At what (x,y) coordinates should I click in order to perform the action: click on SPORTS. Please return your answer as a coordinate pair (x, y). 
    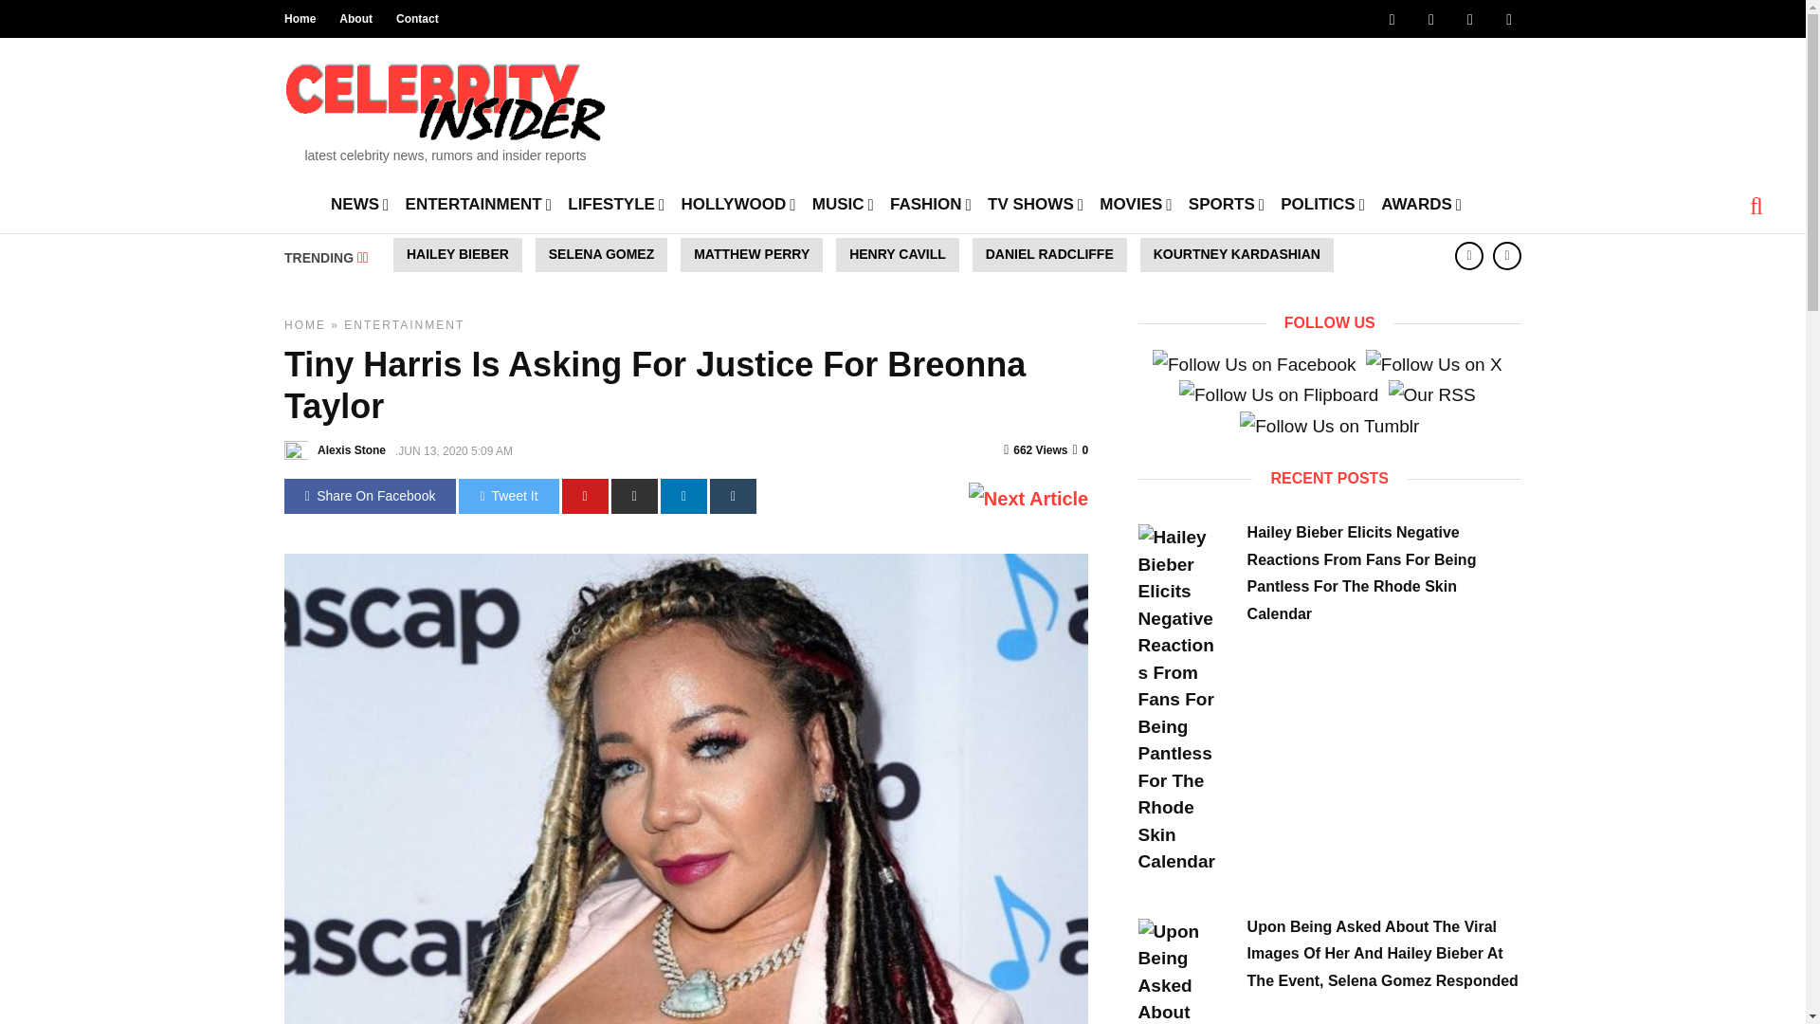
    Looking at the image, I should click on (1227, 203).